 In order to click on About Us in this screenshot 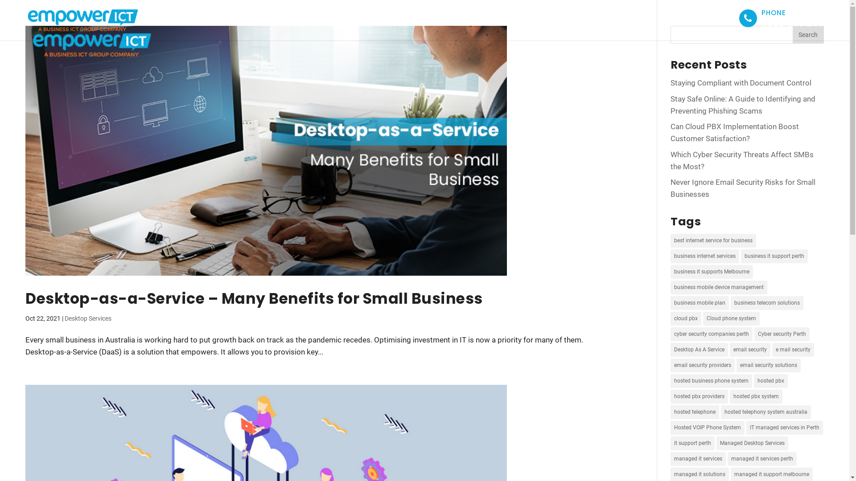, I will do `click(529, 18)`.